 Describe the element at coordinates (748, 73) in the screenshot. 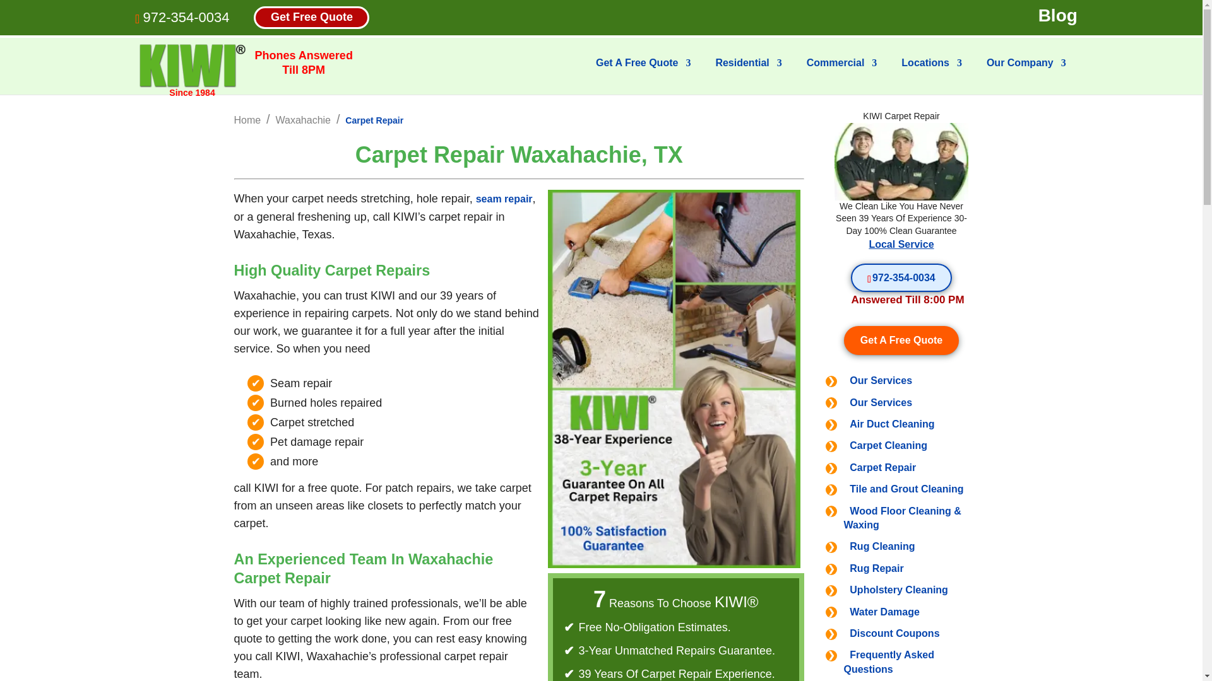

I see `Residential` at that location.